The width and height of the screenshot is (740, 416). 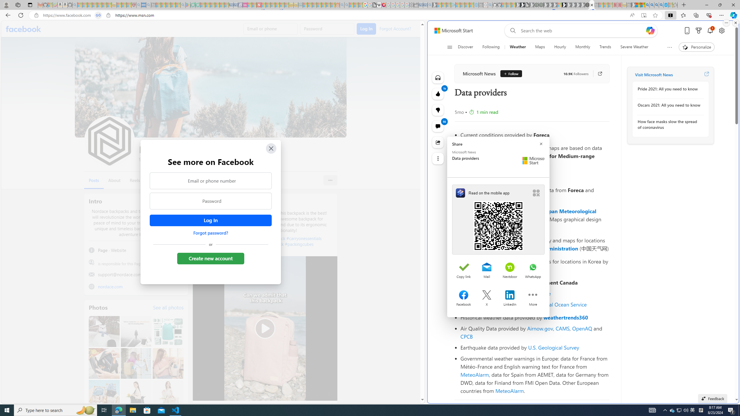 I want to click on Go to publisher's site, so click(x=597, y=73).